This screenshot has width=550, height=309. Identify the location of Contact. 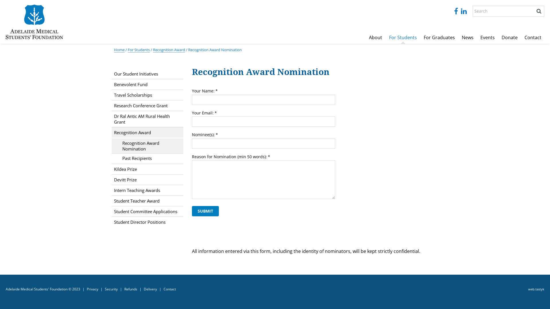
(170, 289).